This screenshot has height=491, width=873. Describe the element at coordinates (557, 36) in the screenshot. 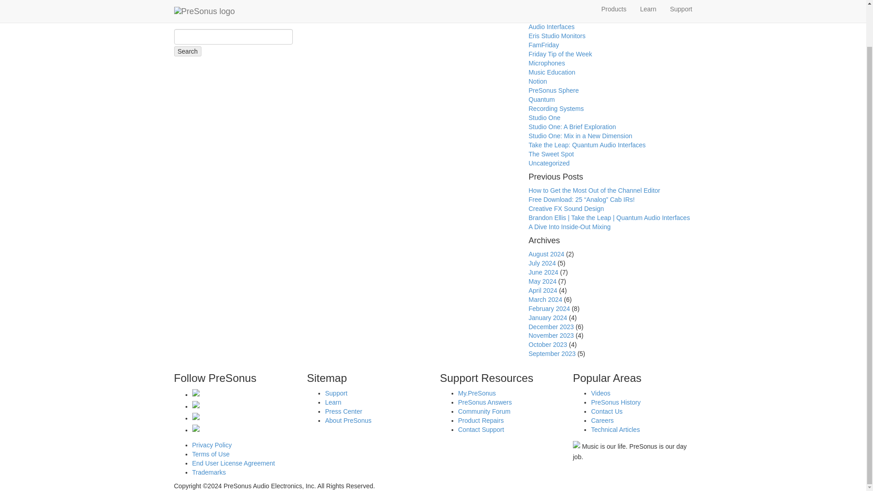

I see `Eris Studio Monitors` at that location.